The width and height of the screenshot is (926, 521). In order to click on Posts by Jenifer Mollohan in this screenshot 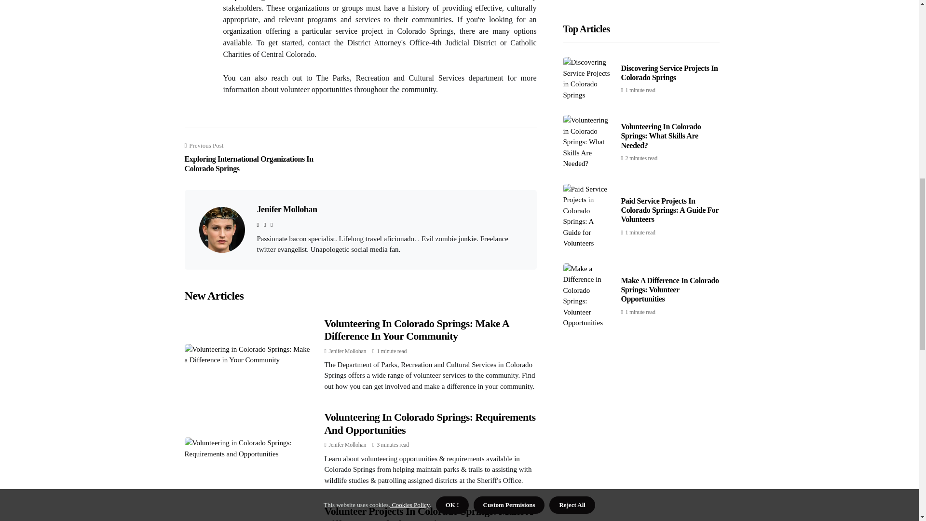, I will do `click(347, 351)`.